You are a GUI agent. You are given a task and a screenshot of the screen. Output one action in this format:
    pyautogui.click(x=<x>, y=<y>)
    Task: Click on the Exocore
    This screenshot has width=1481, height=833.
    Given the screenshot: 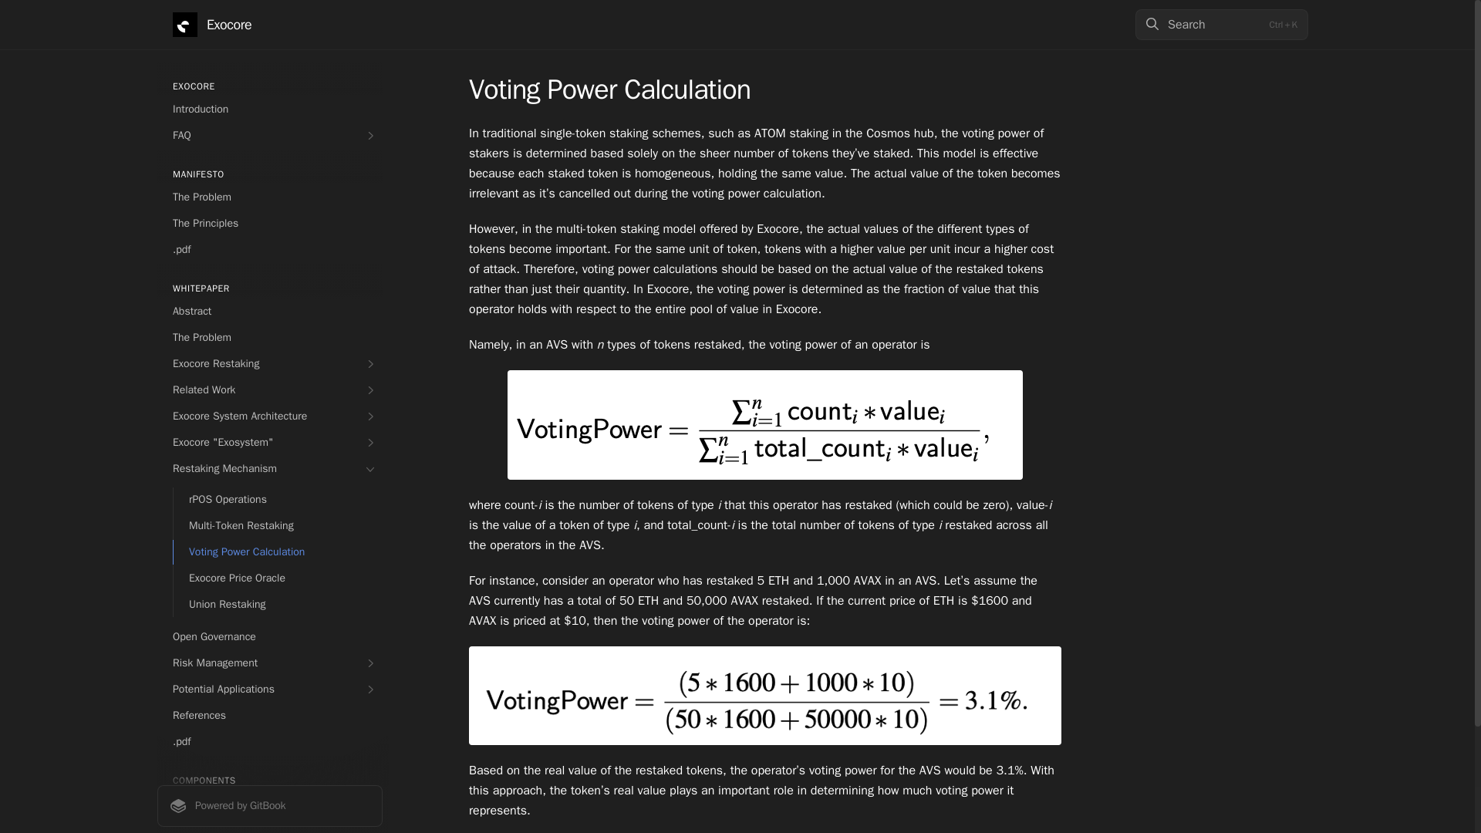 What is the action you would take?
    pyautogui.click(x=212, y=25)
    